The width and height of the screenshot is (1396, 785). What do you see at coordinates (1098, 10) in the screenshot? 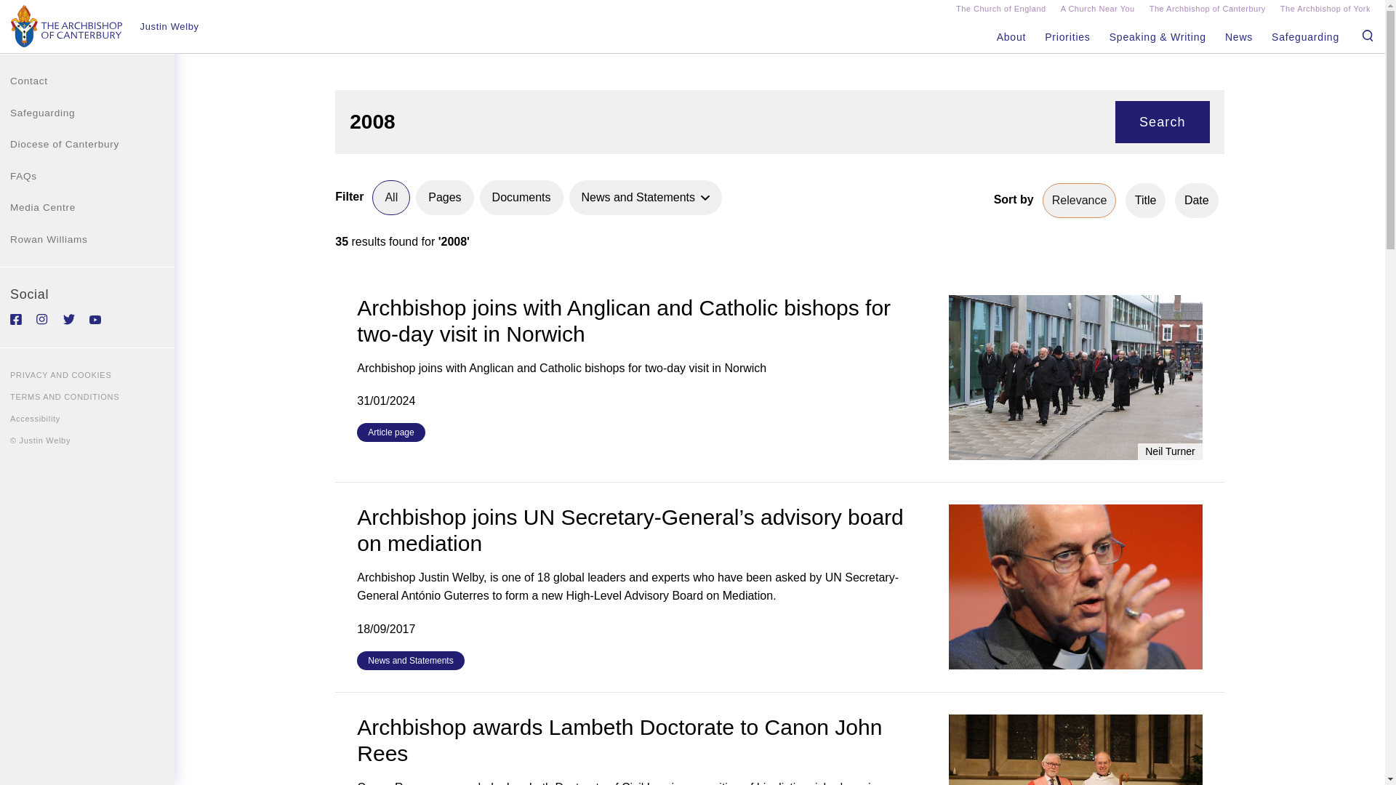
I see `A Church Near You` at bounding box center [1098, 10].